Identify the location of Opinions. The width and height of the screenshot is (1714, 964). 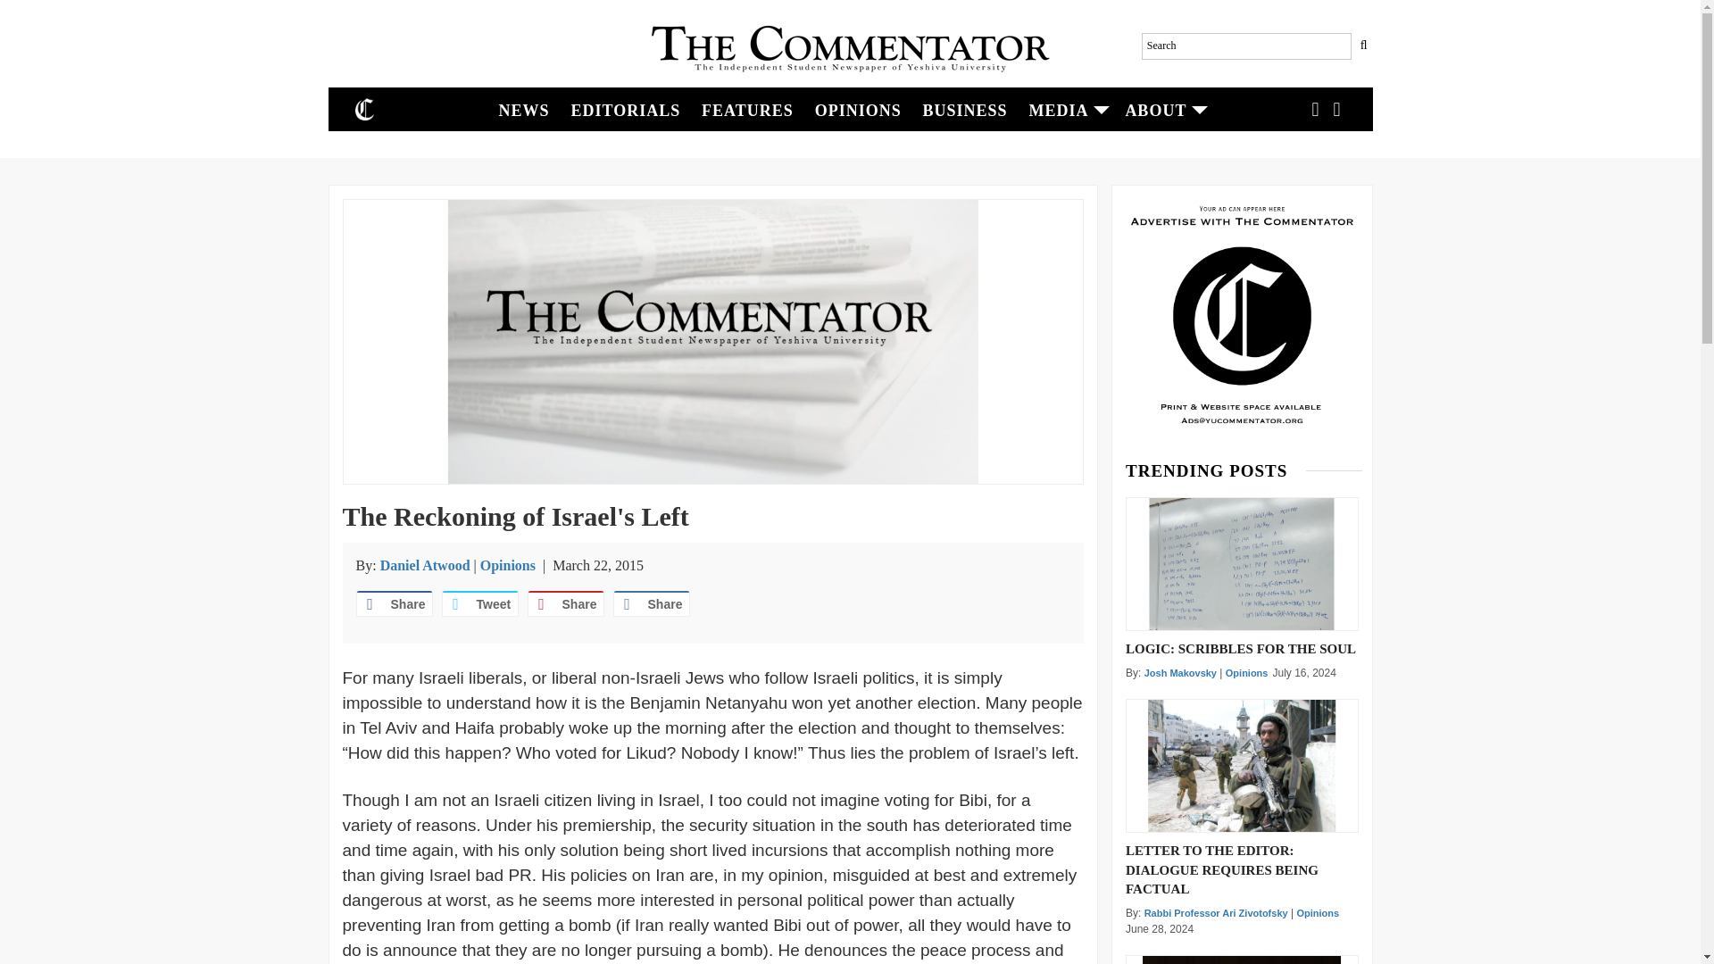
(507, 565).